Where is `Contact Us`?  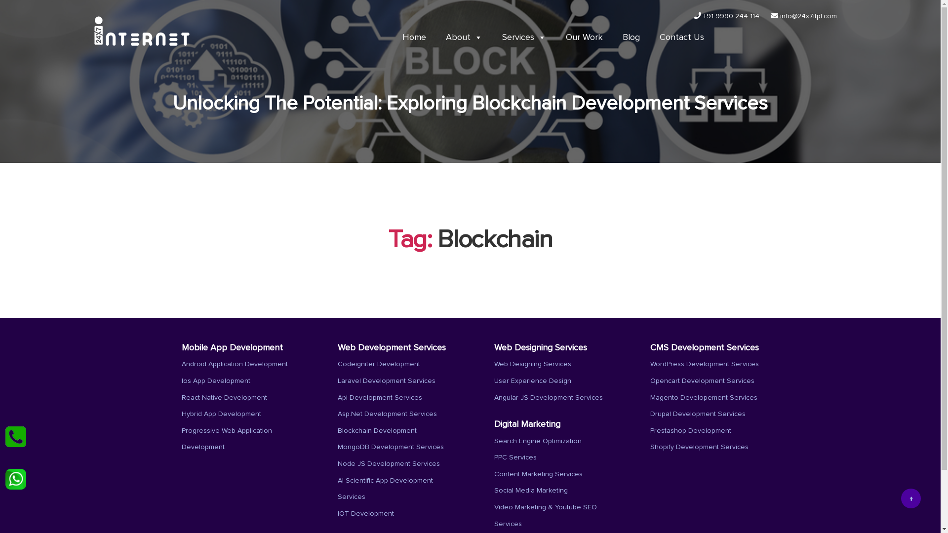
Contact Us is located at coordinates (682, 38).